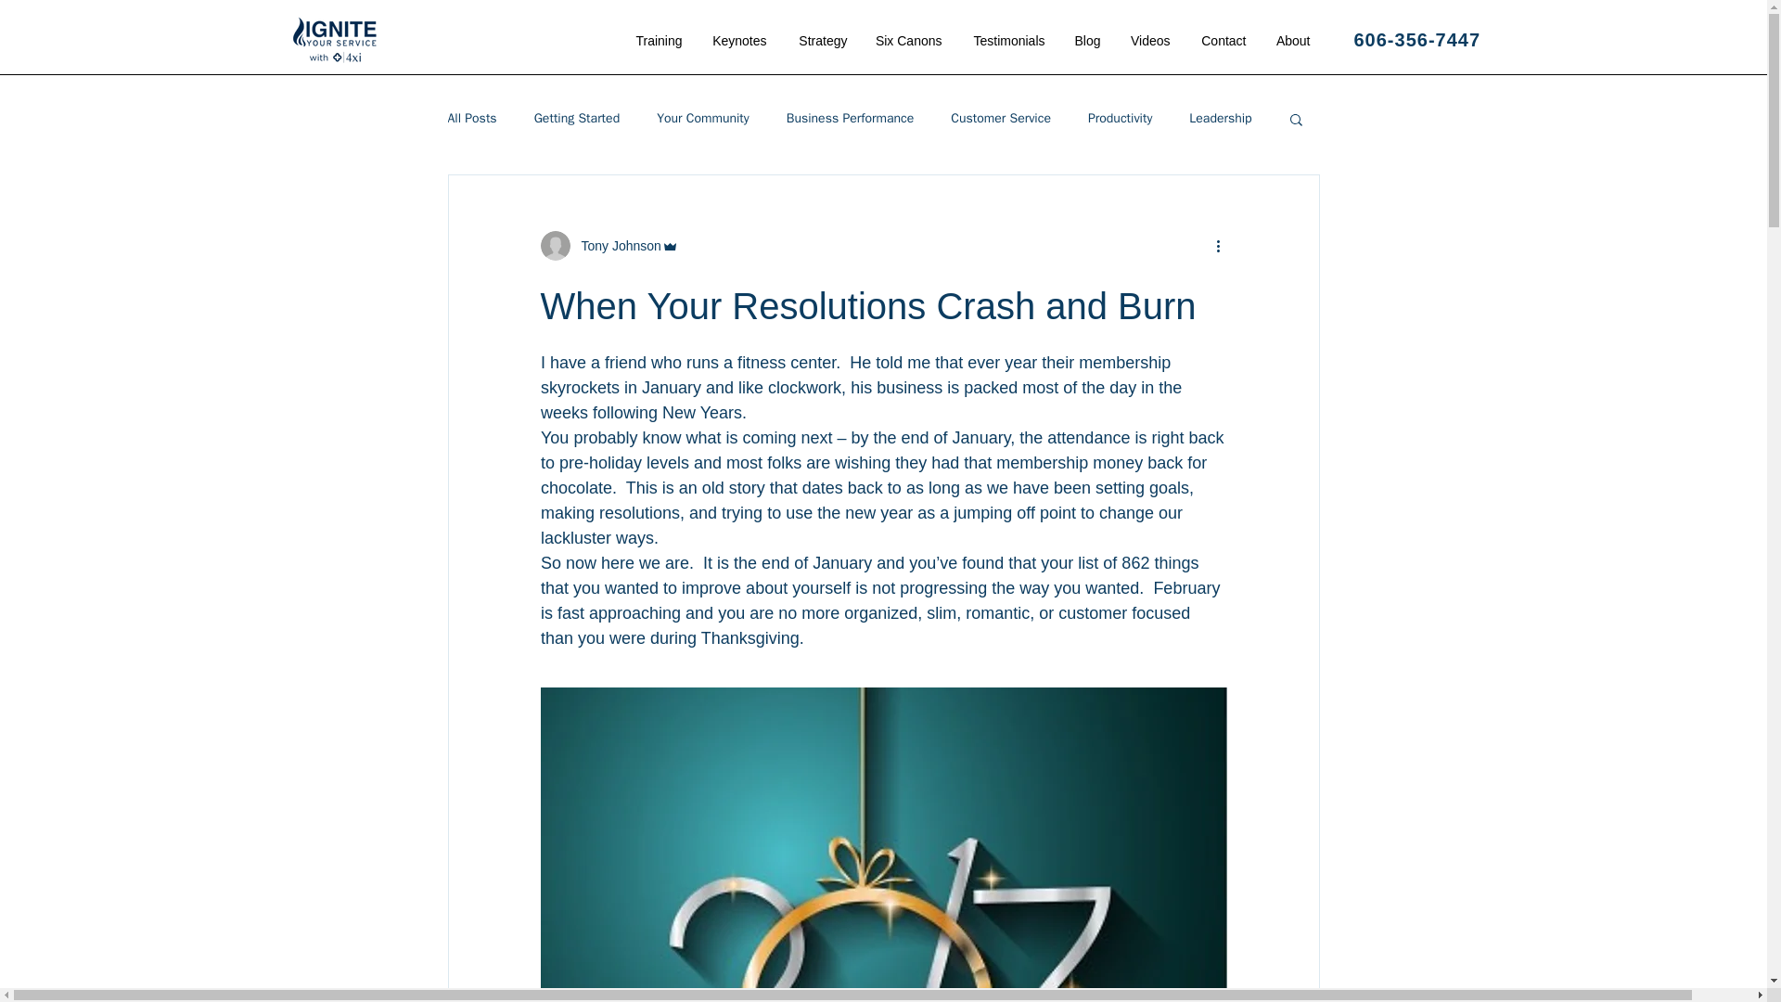 The image size is (1781, 1002). Describe the element at coordinates (658, 40) in the screenshot. I see `Training` at that location.